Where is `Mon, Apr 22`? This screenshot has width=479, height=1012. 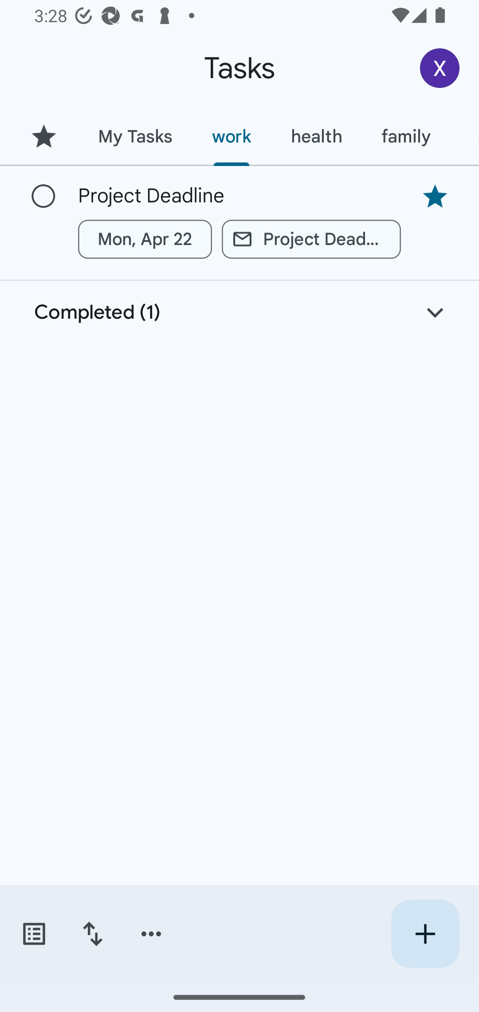
Mon, Apr 22 is located at coordinates (145, 239).